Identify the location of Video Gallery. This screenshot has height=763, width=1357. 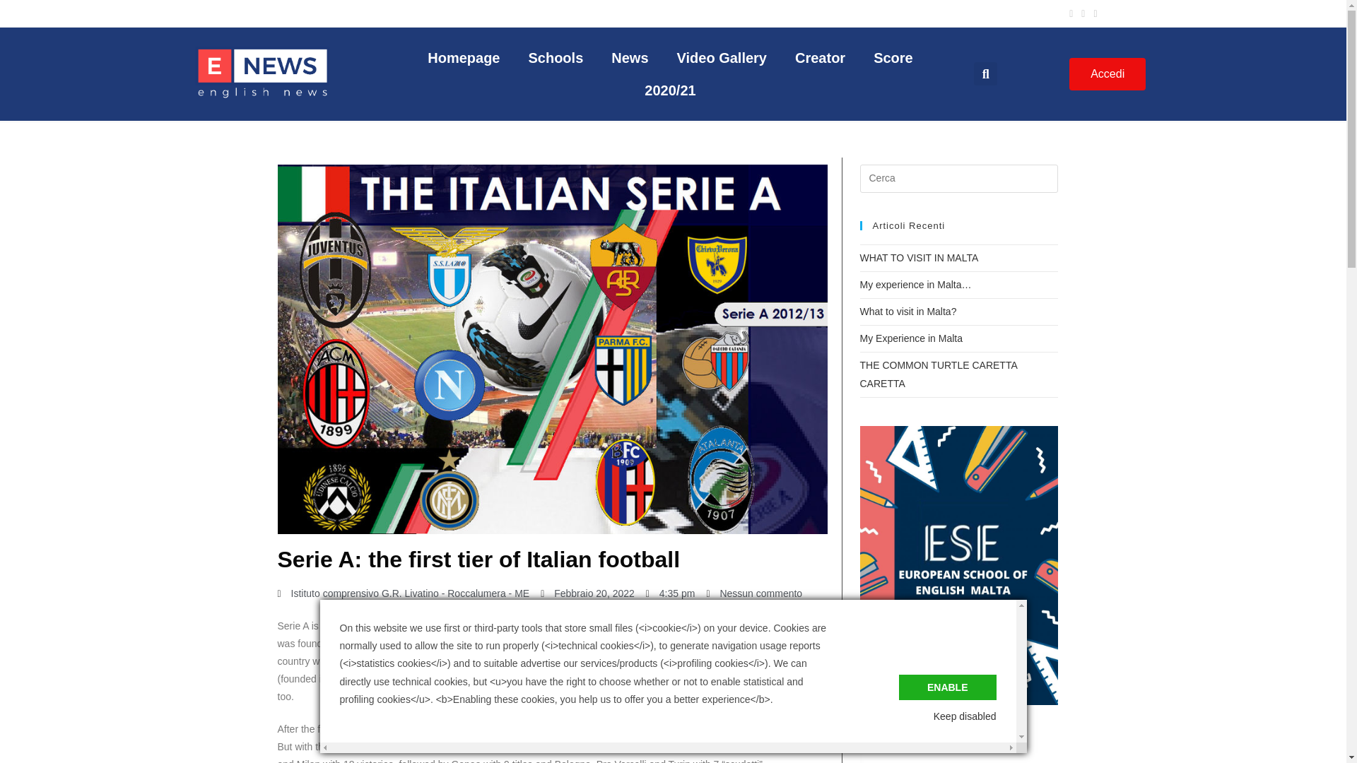
(722, 58).